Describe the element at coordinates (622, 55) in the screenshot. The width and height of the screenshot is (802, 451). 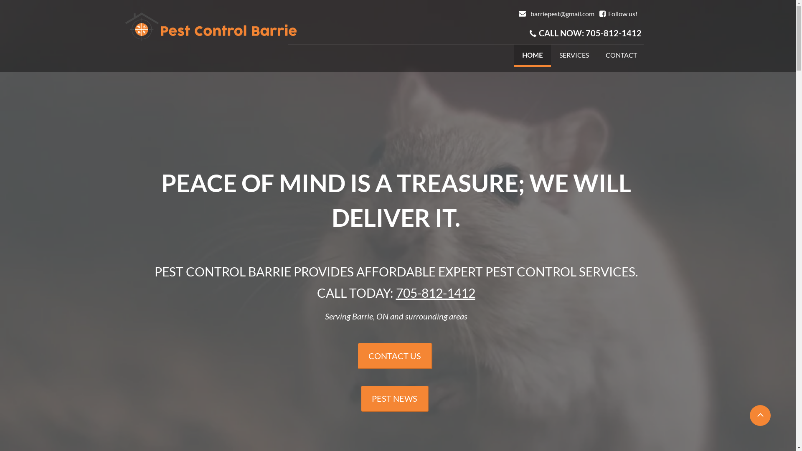
I see `CONTACT` at that location.